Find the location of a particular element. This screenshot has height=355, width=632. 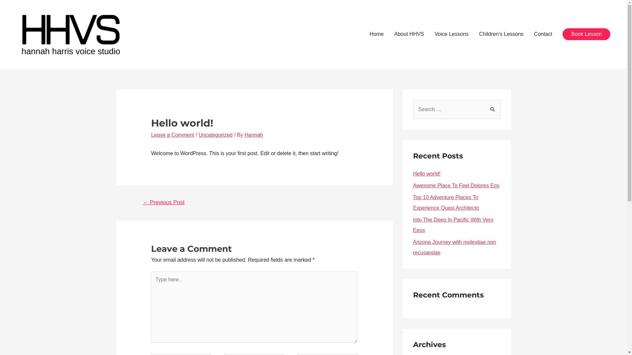

Home is located at coordinates (377, 34).